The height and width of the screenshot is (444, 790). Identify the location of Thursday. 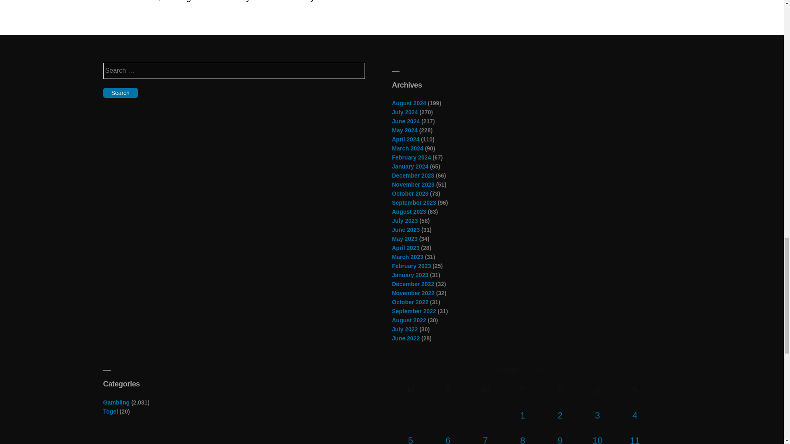
(523, 390).